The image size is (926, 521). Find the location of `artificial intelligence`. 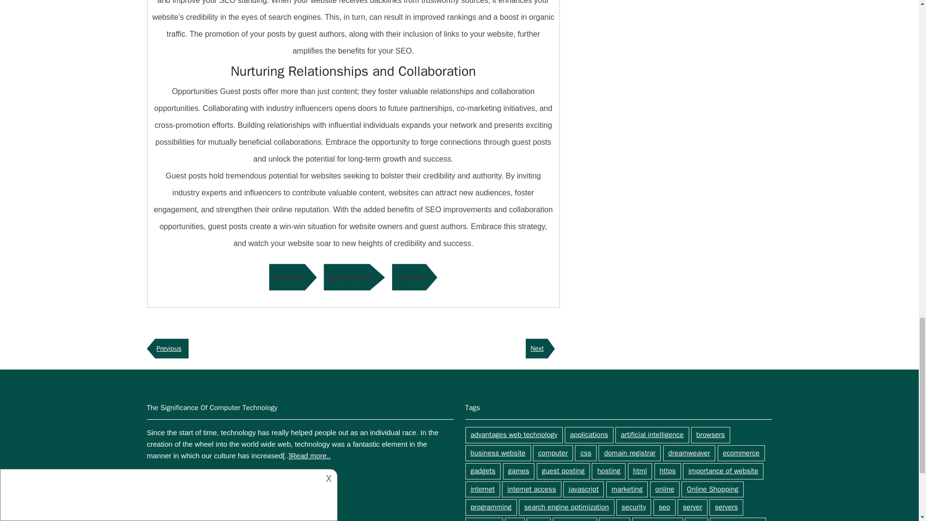

artificial intelligence is located at coordinates (652, 435).